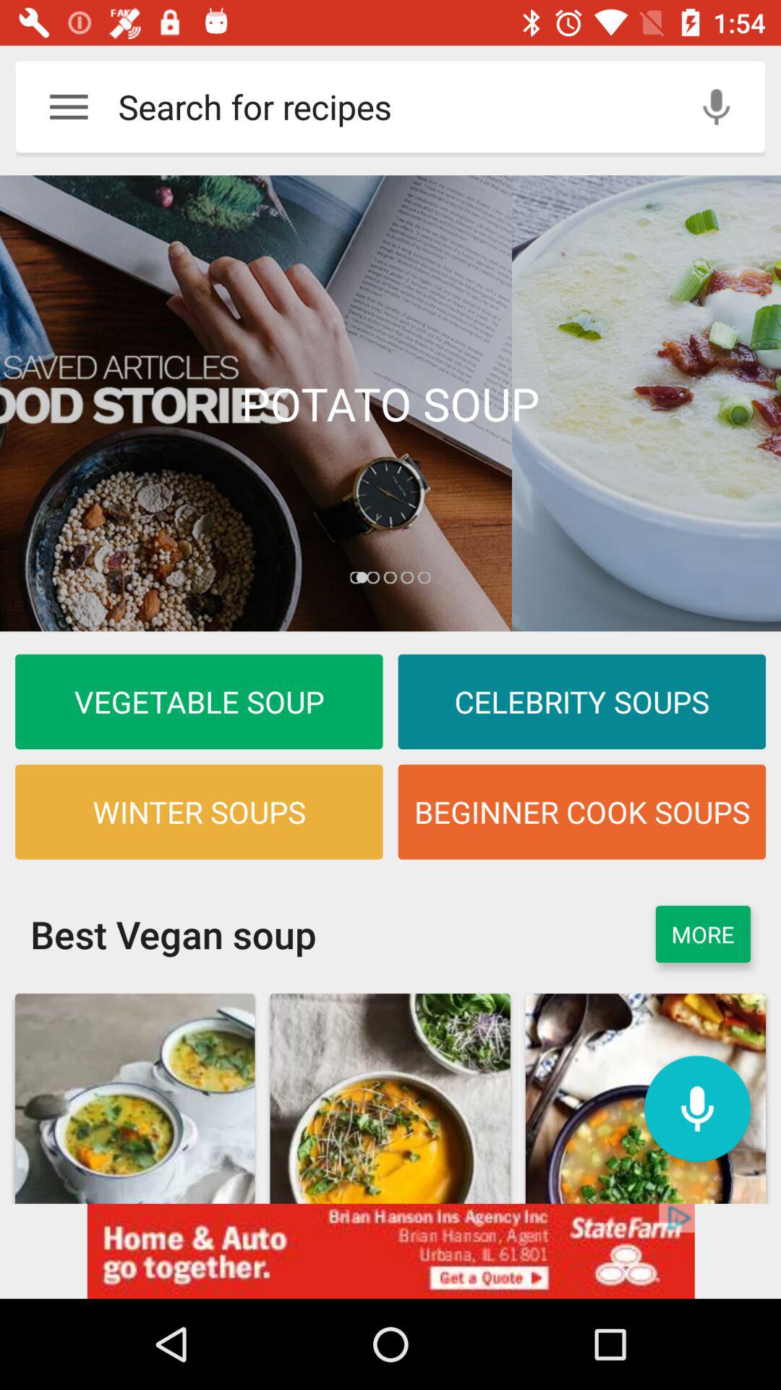 The image size is (781, 1390). I want to click on microphone search, so click(716, 107).